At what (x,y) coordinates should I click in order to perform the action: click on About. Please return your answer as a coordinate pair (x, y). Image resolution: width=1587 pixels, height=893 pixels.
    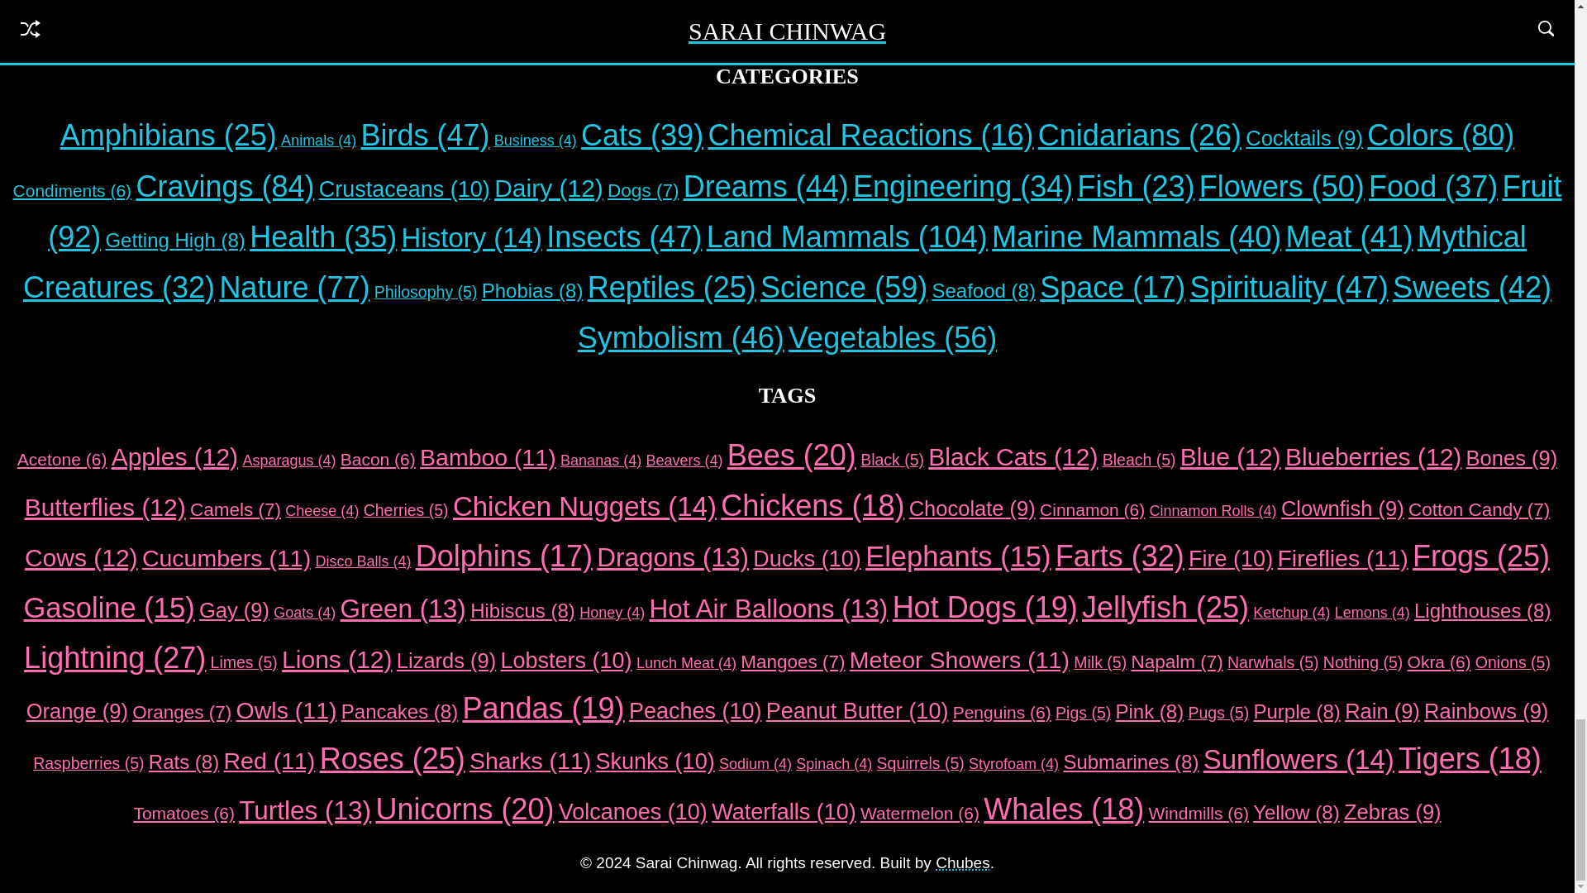
    Looking at the image, I should click on (699, 17).